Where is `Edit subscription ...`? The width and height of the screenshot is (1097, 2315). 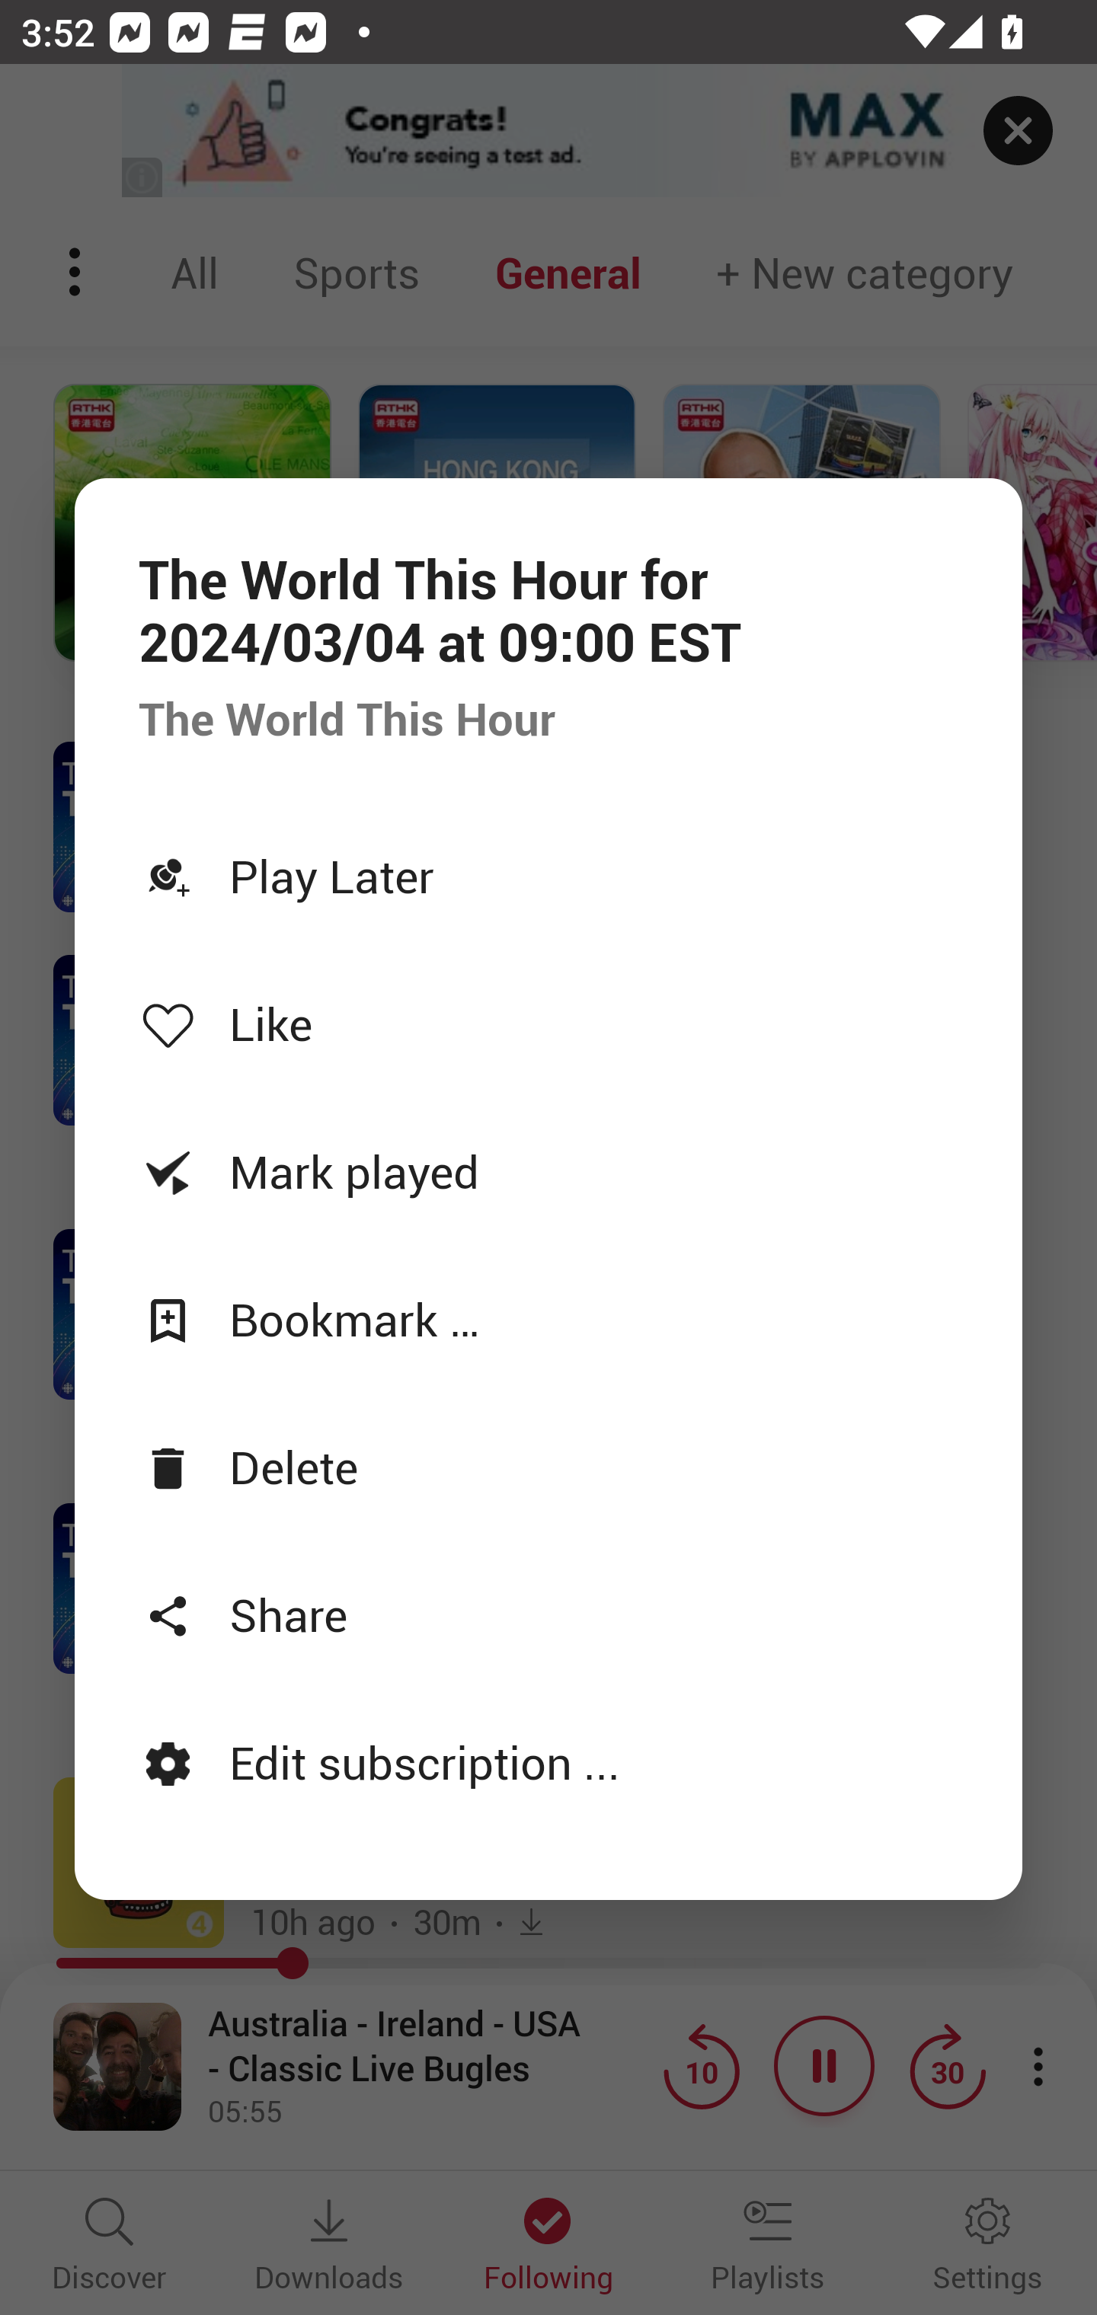
Edit subscription ... is located at coordinates (548, 1761).